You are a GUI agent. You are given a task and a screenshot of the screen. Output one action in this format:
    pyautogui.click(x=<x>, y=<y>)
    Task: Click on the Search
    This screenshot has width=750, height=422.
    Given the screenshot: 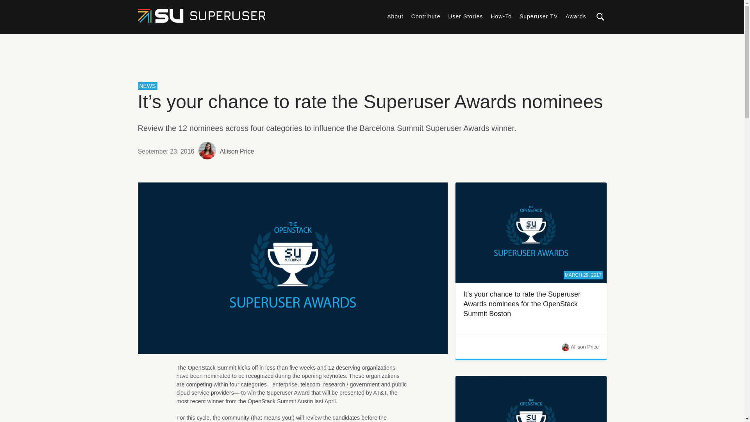 What is the action you would take?
    pyautogui.click(x=717, y=41)
    